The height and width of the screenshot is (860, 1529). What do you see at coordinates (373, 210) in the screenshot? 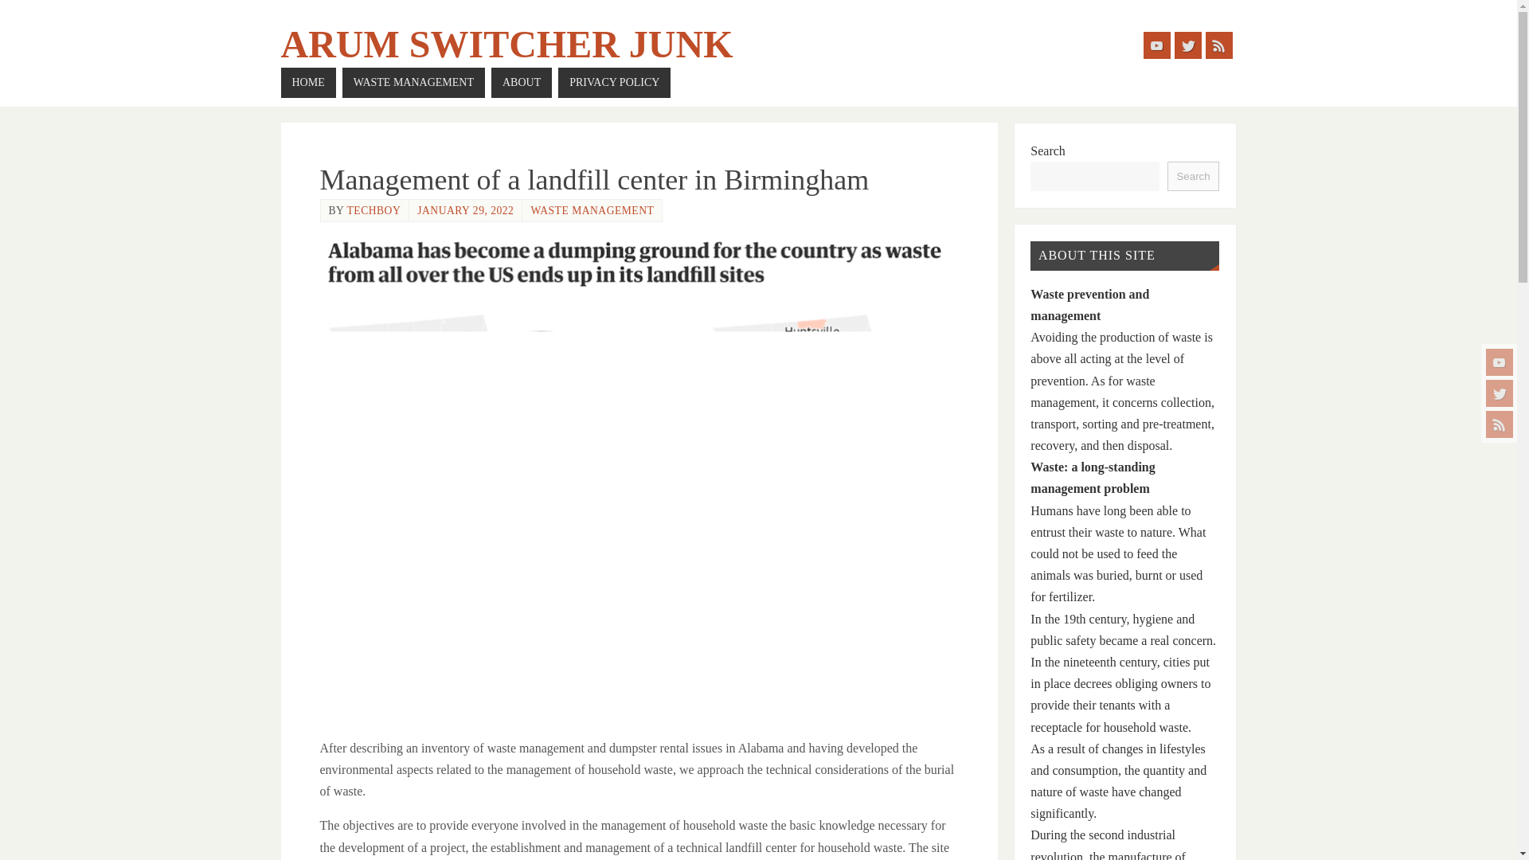
I see `TECHBOY` at bounding box center [373, 210].